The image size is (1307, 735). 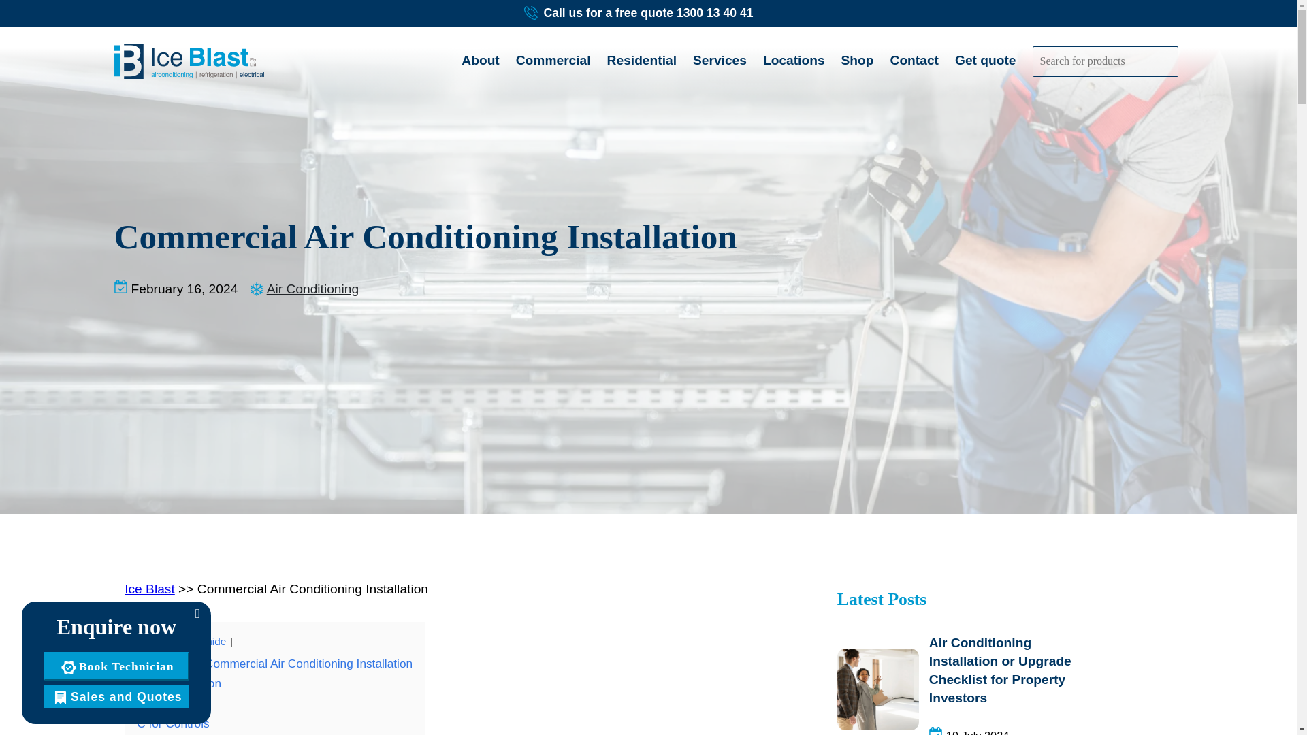 I want to click on Sales and Quotes, so click(x=116, y=697).